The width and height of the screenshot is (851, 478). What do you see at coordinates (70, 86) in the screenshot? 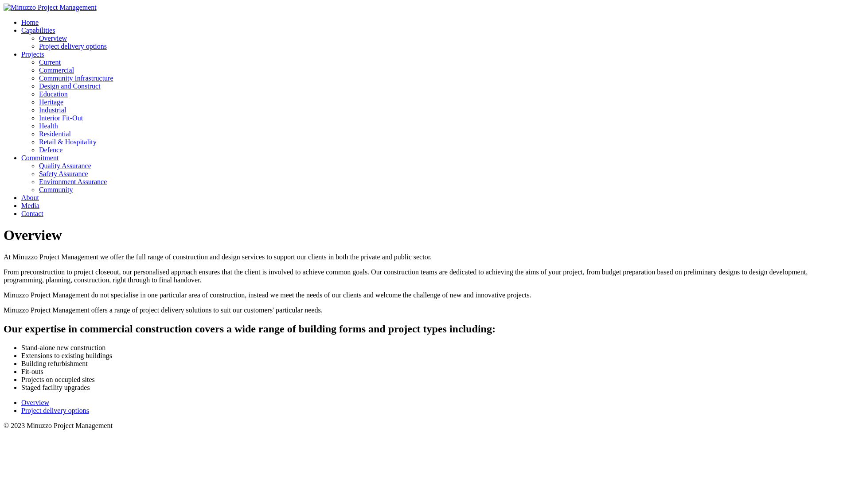
I see `Design and Construct` at bounding box center [70, 86].